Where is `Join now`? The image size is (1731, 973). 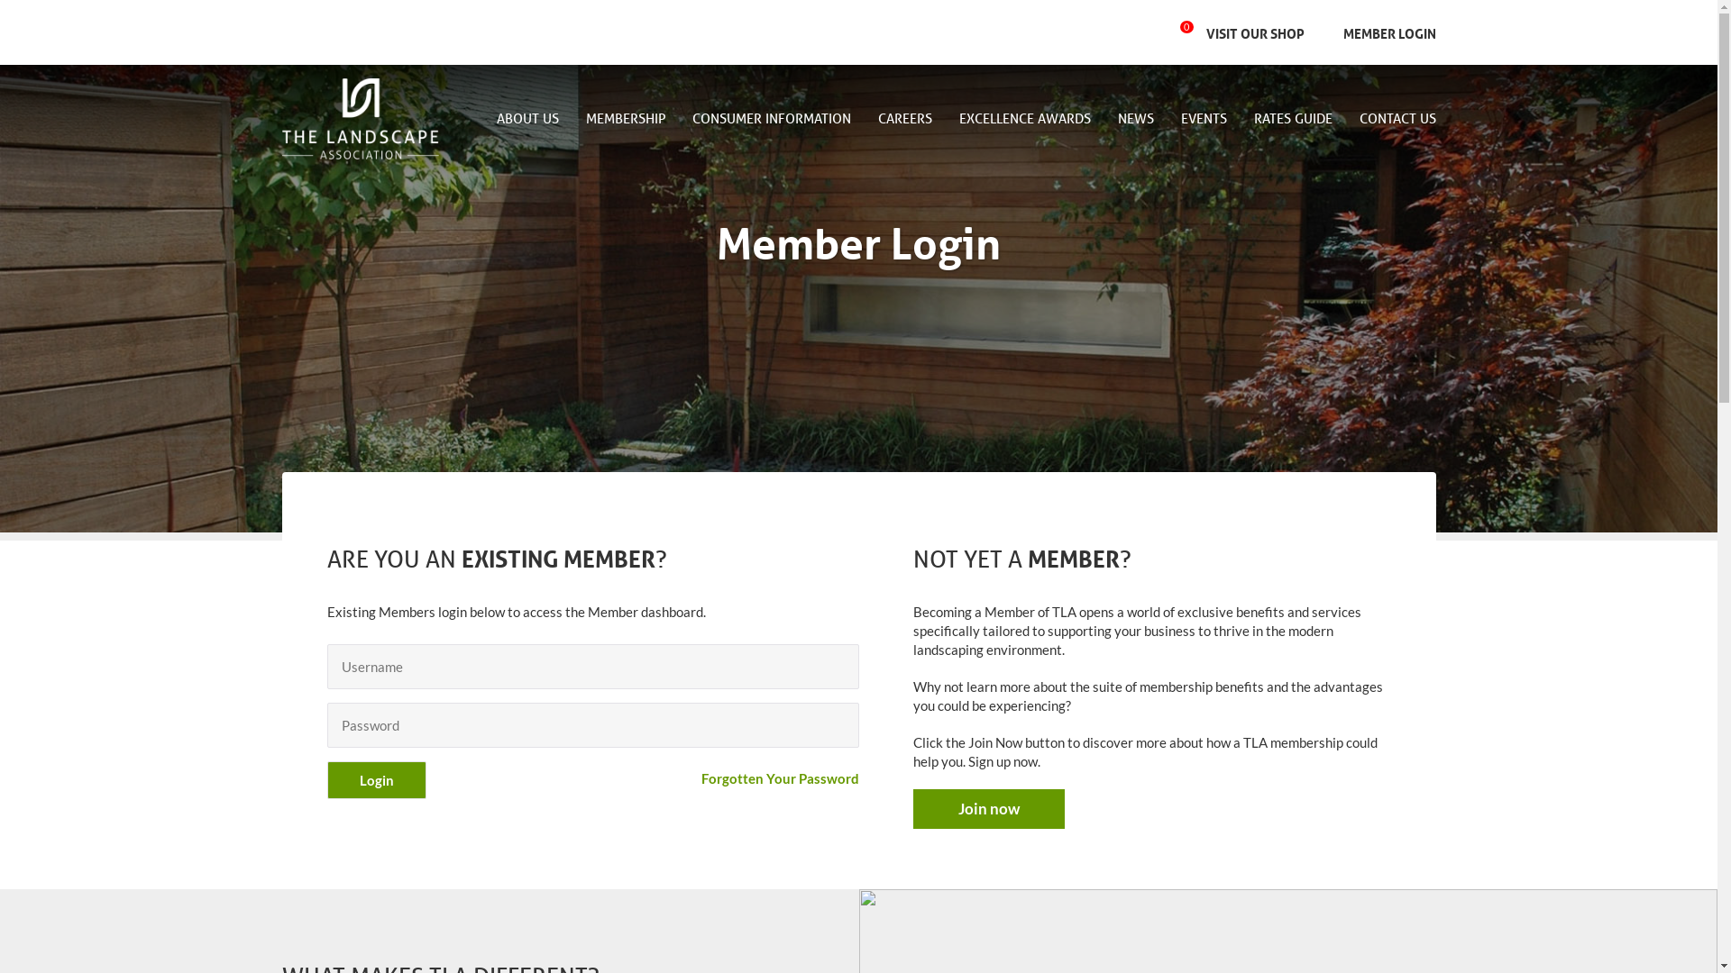 Join now is located at coordinates (988, 809).